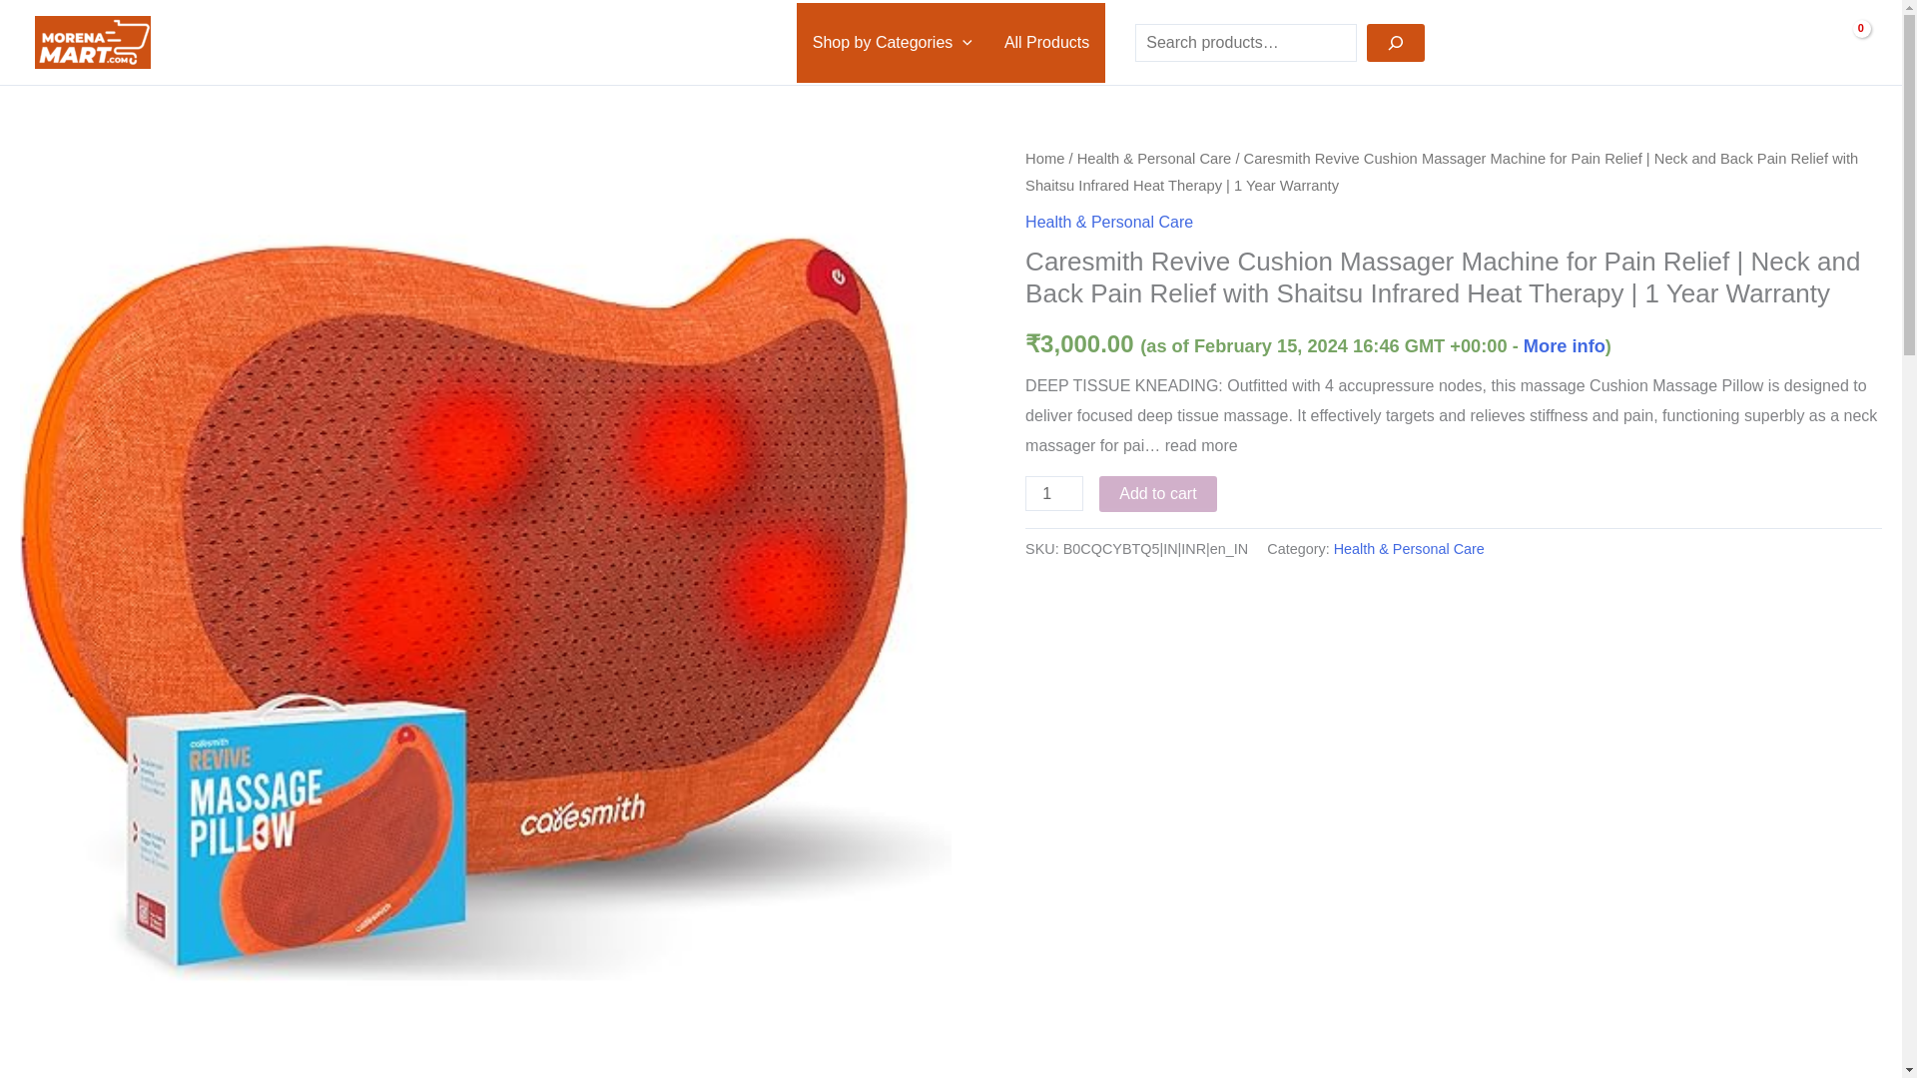 The height and width of the screenshot is (1078, 1917). Describe the element at coordinates (1054, 493) in the screenshot. I see `1` at that location.